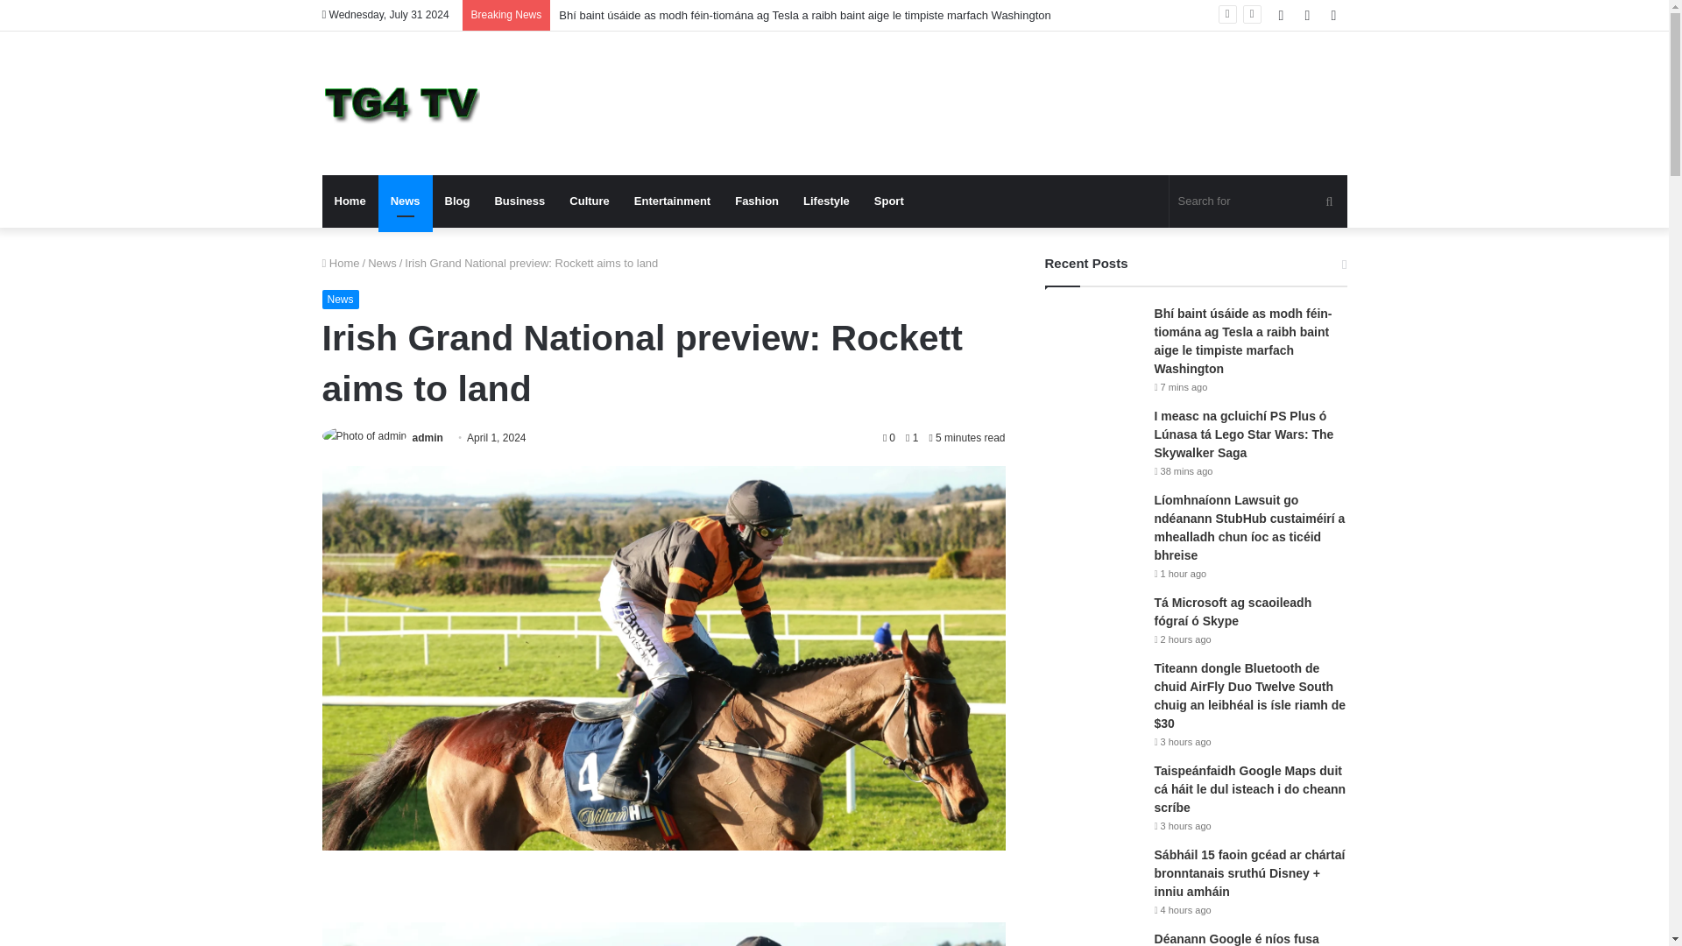  I want to click on Sport, so click(888, 201).